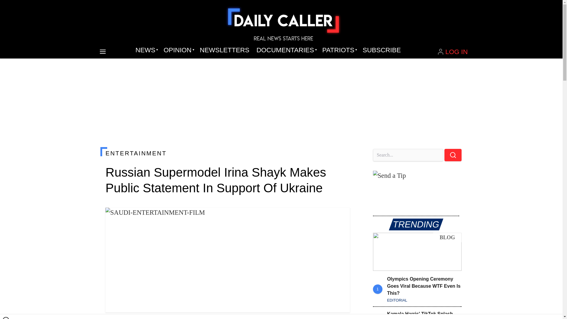  I want to click on PATRIOTS, so click(339, 50).